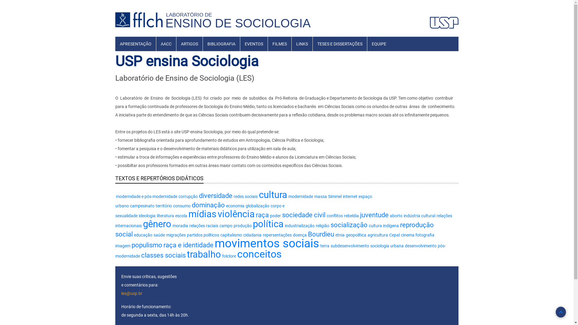 This screenshot has width=578, height=325. What do you see at coordinates (216, 196) in the screenshot?
I see `diversidade` at bounding box center [216, 196].